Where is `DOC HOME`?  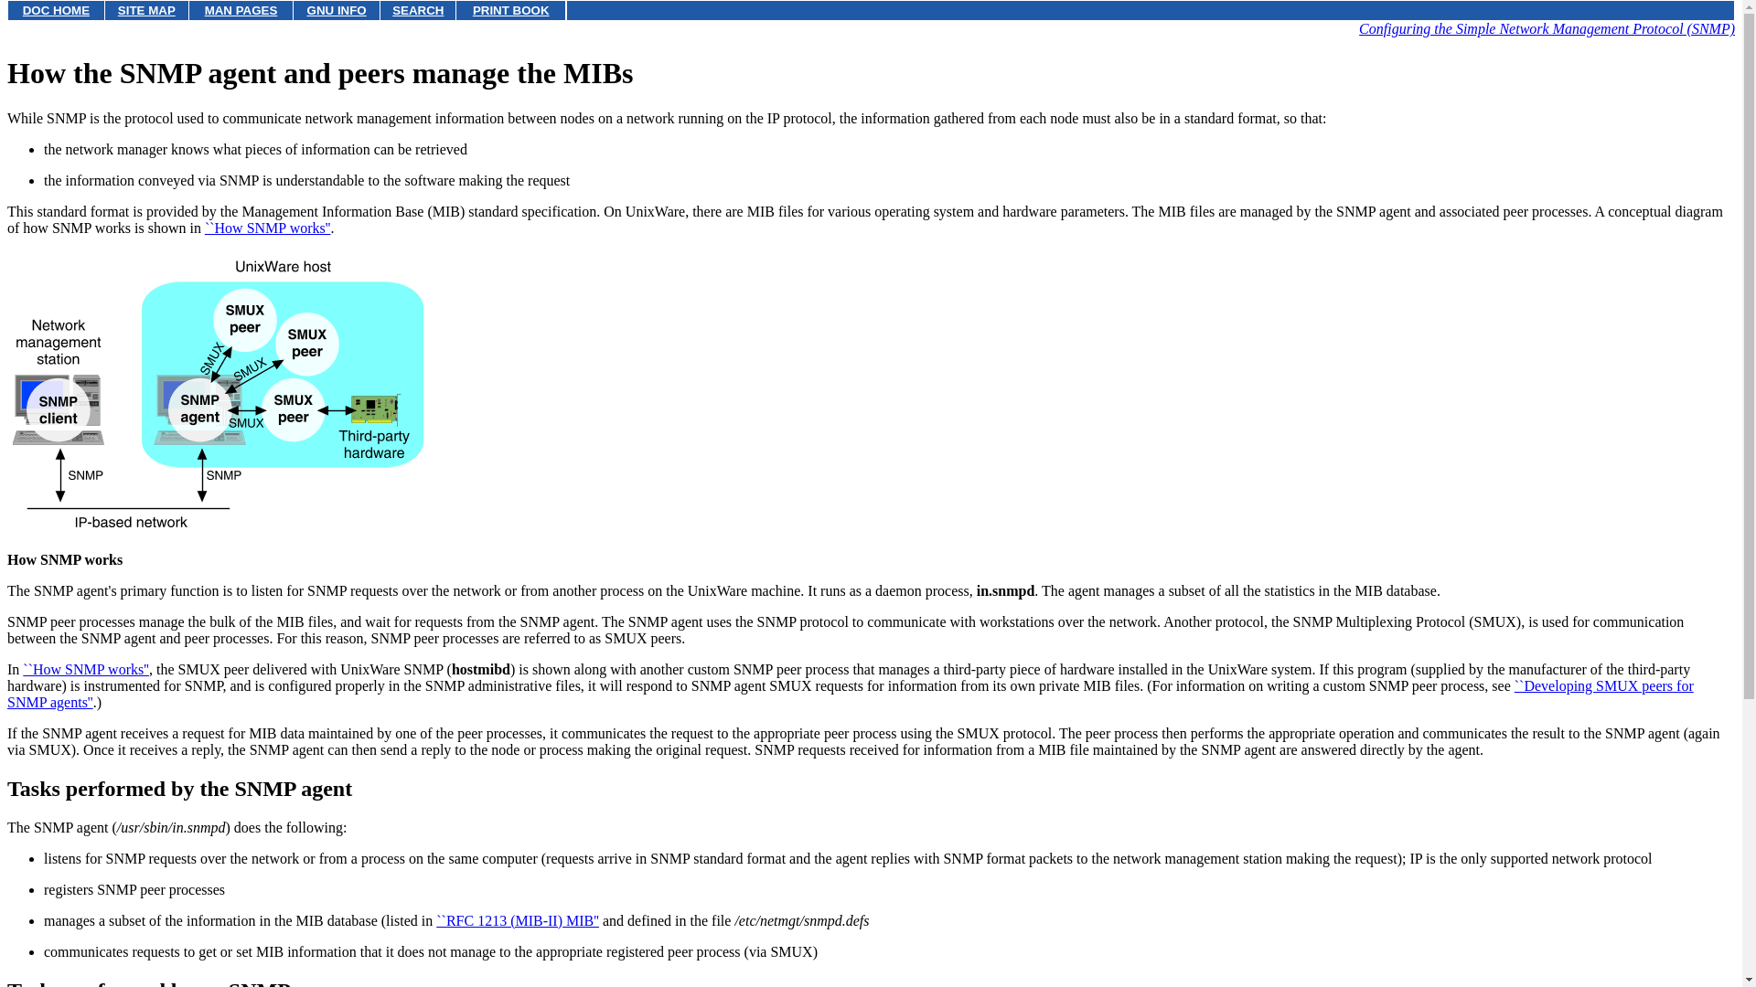
DOC HOME is located at coordinates (55, 11).